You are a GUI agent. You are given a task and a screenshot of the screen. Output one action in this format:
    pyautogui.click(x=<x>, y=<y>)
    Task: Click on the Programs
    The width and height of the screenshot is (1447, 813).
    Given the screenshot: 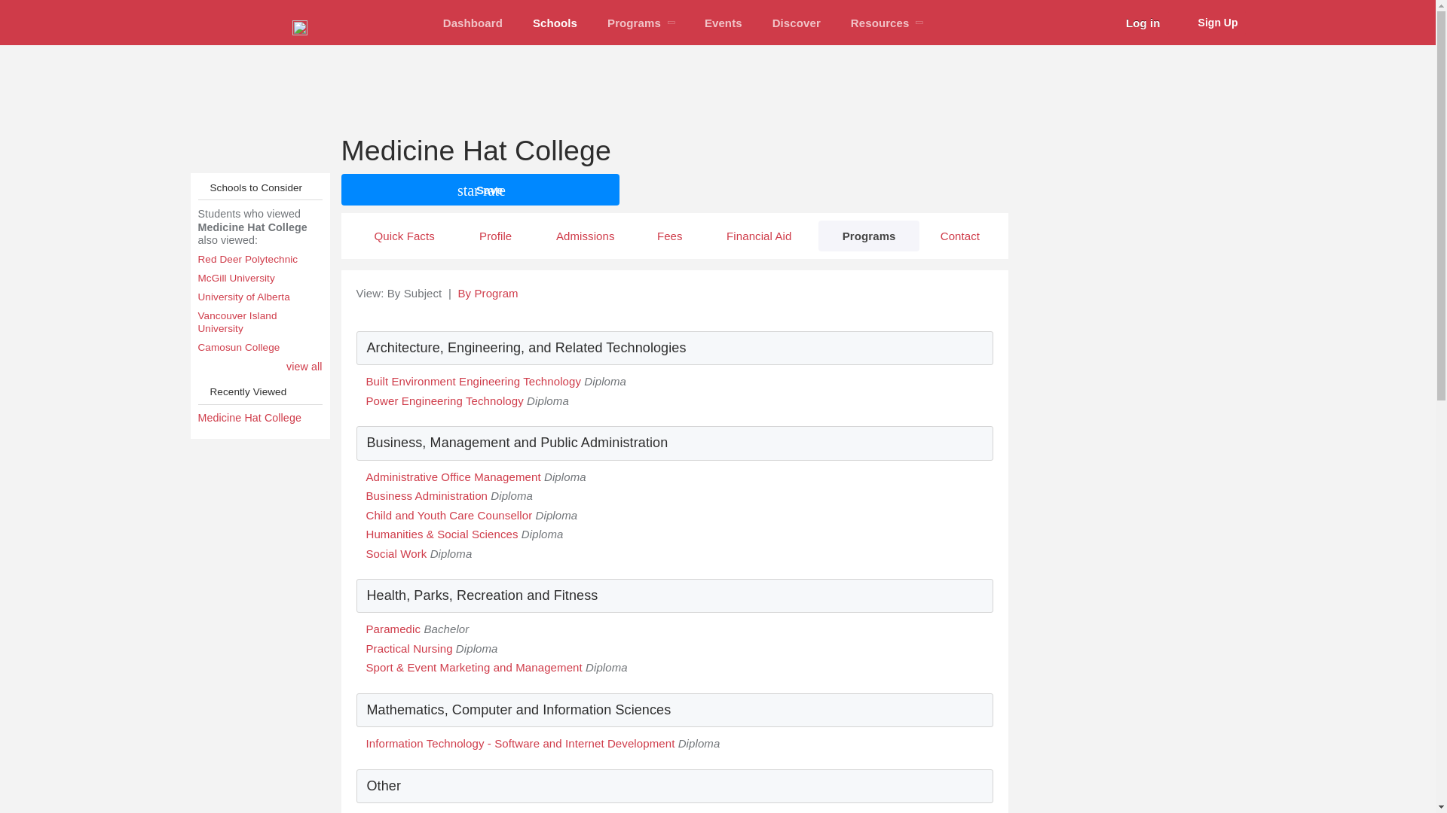 What is the action you would take?
    pyautogui.click(x=868, y=235)
    